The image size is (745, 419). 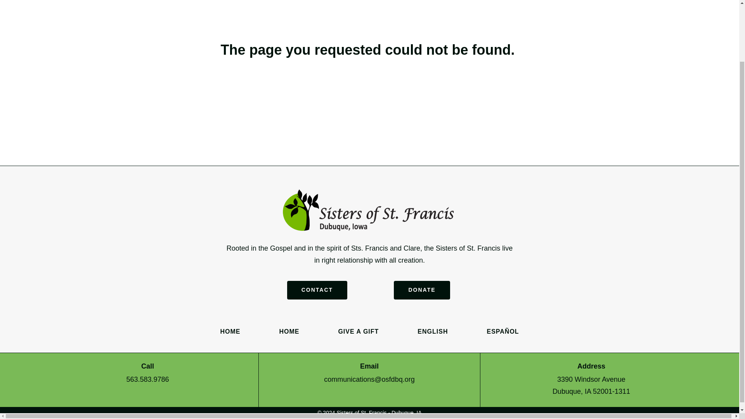 I want to click on Spanish, so click(x=502, y=331).